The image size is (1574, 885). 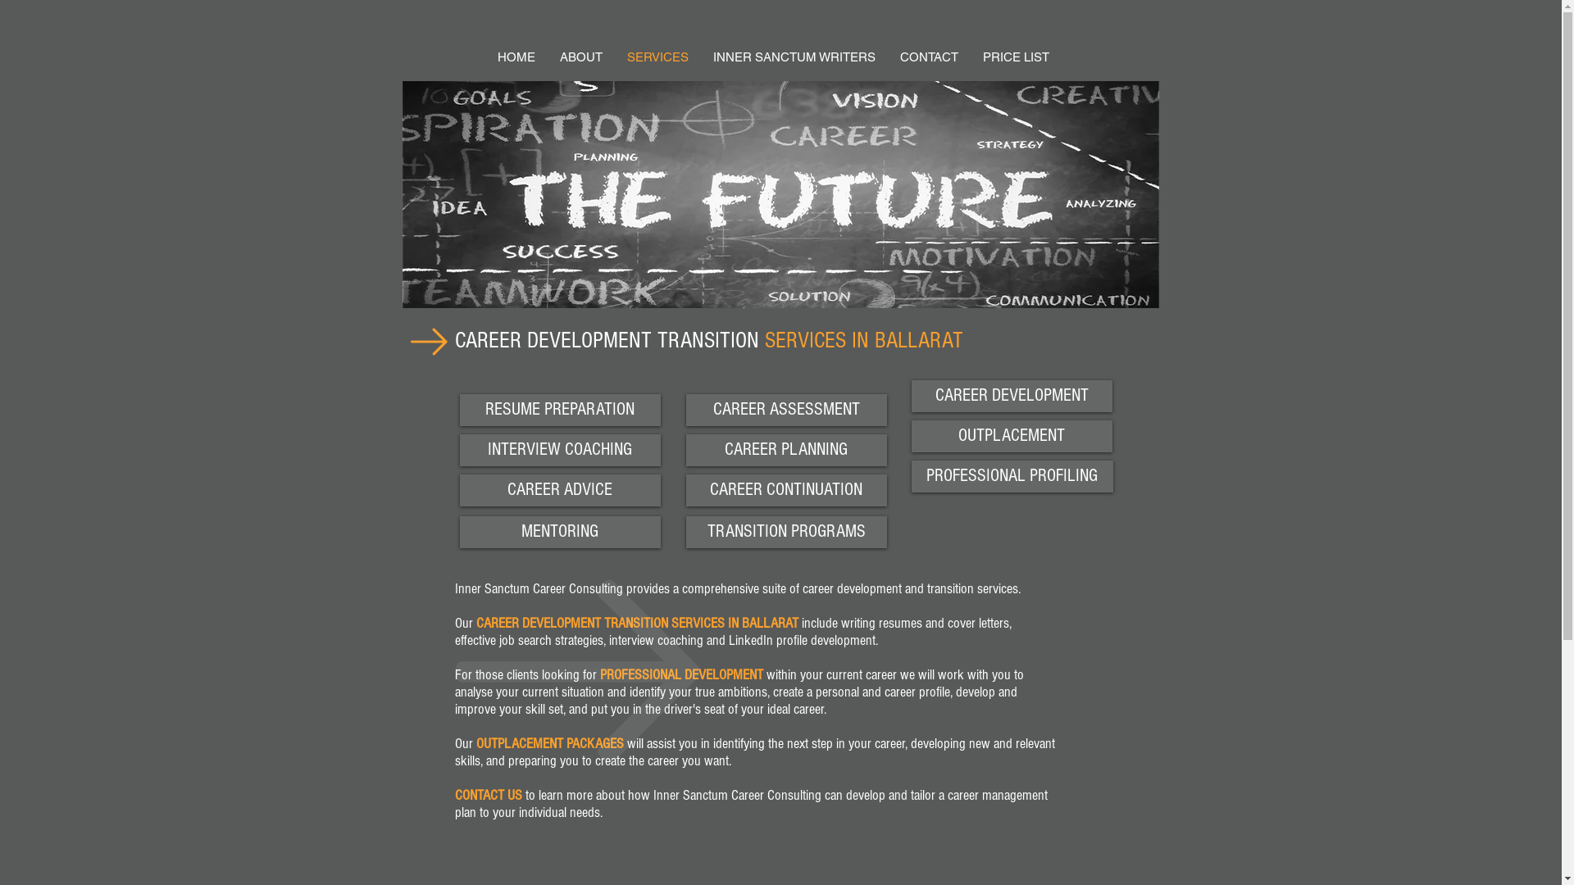 What do you see at coordinates (928, 57) in the screenshot?
I see `CONTACT` at bounding box center [928, 57].